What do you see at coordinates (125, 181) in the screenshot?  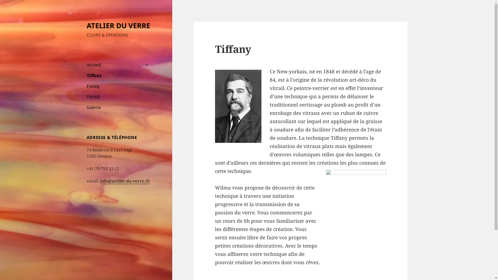 I see `info@atelier-du-verre.ch` at bounding box center [125, 181].